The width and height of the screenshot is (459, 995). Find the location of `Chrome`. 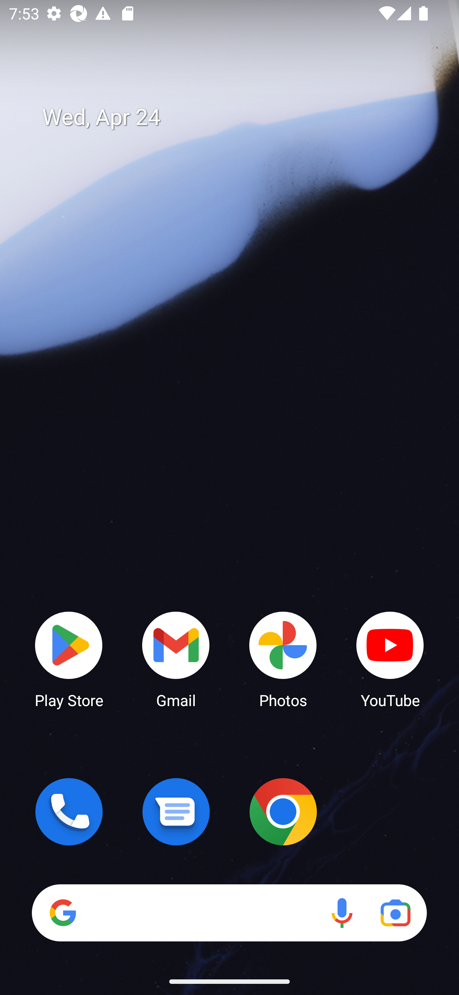

Chrome is located at coordinates (283, 812).